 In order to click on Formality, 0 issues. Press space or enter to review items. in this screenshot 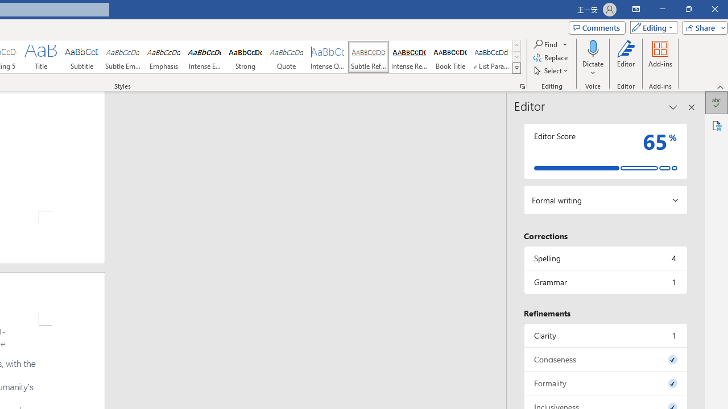, I will do `click(605, 383)`.